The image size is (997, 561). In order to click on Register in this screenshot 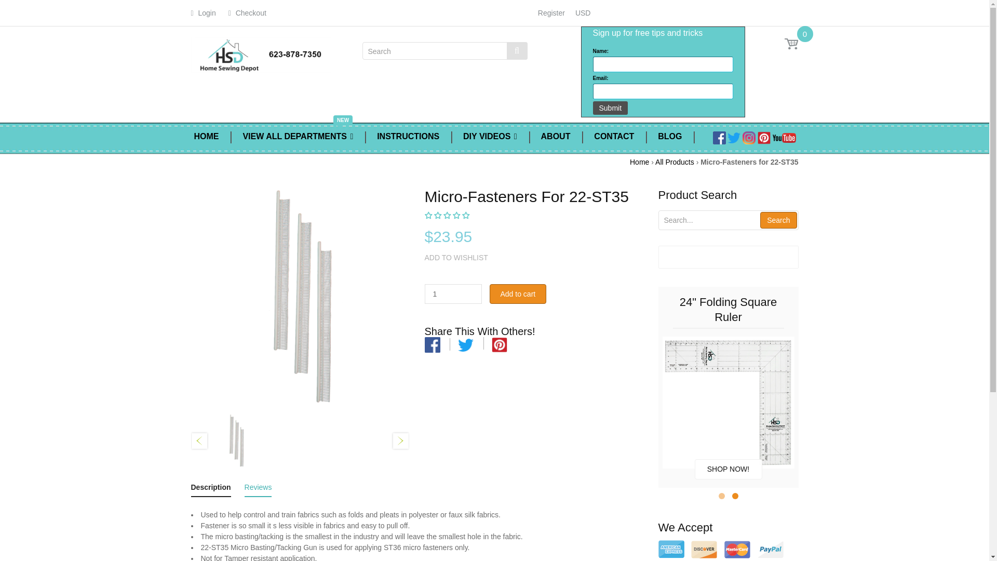, I will do `click(550, 12)`.